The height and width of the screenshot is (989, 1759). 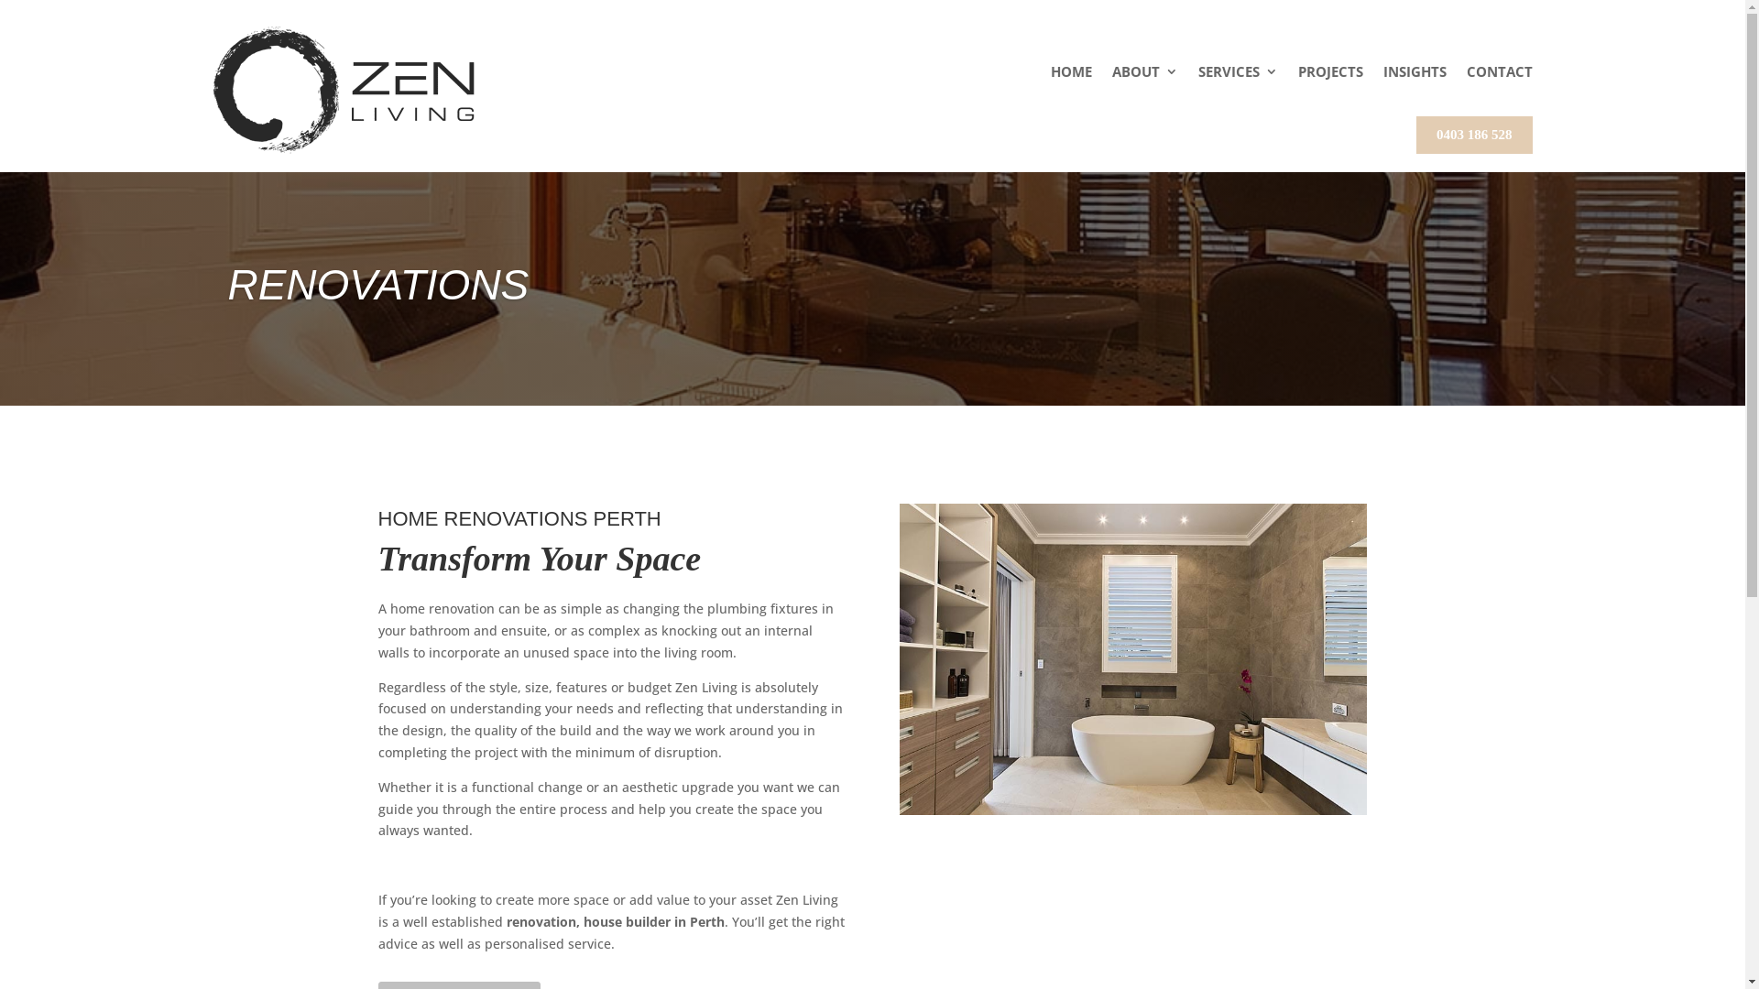 What do you see at coordinates (1070, 71) in the screenshot?
I see `HOME` at bounding box center [1070, 71].